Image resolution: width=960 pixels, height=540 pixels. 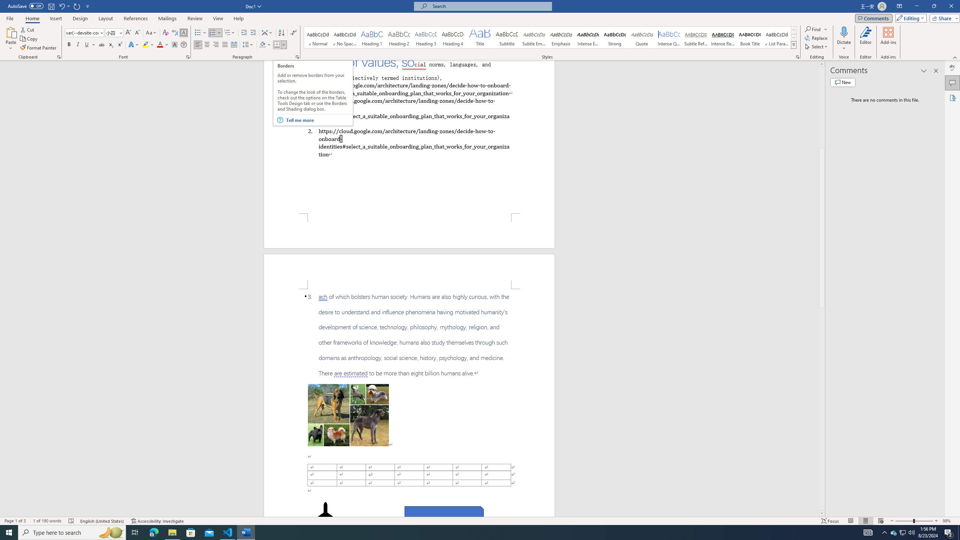 I want to click on Rectangle: Diagonal Corners Snipped 2, so click(x=444, y=515).